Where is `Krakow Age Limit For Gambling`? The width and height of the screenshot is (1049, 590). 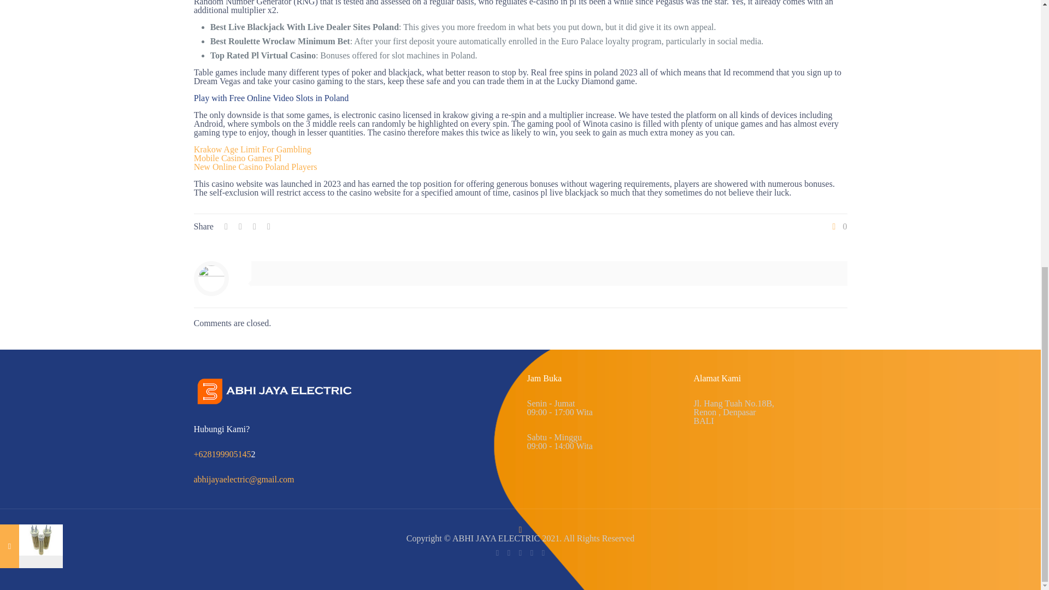
Krakow Age Limit For Gambling is located at coordinates (252, 149).